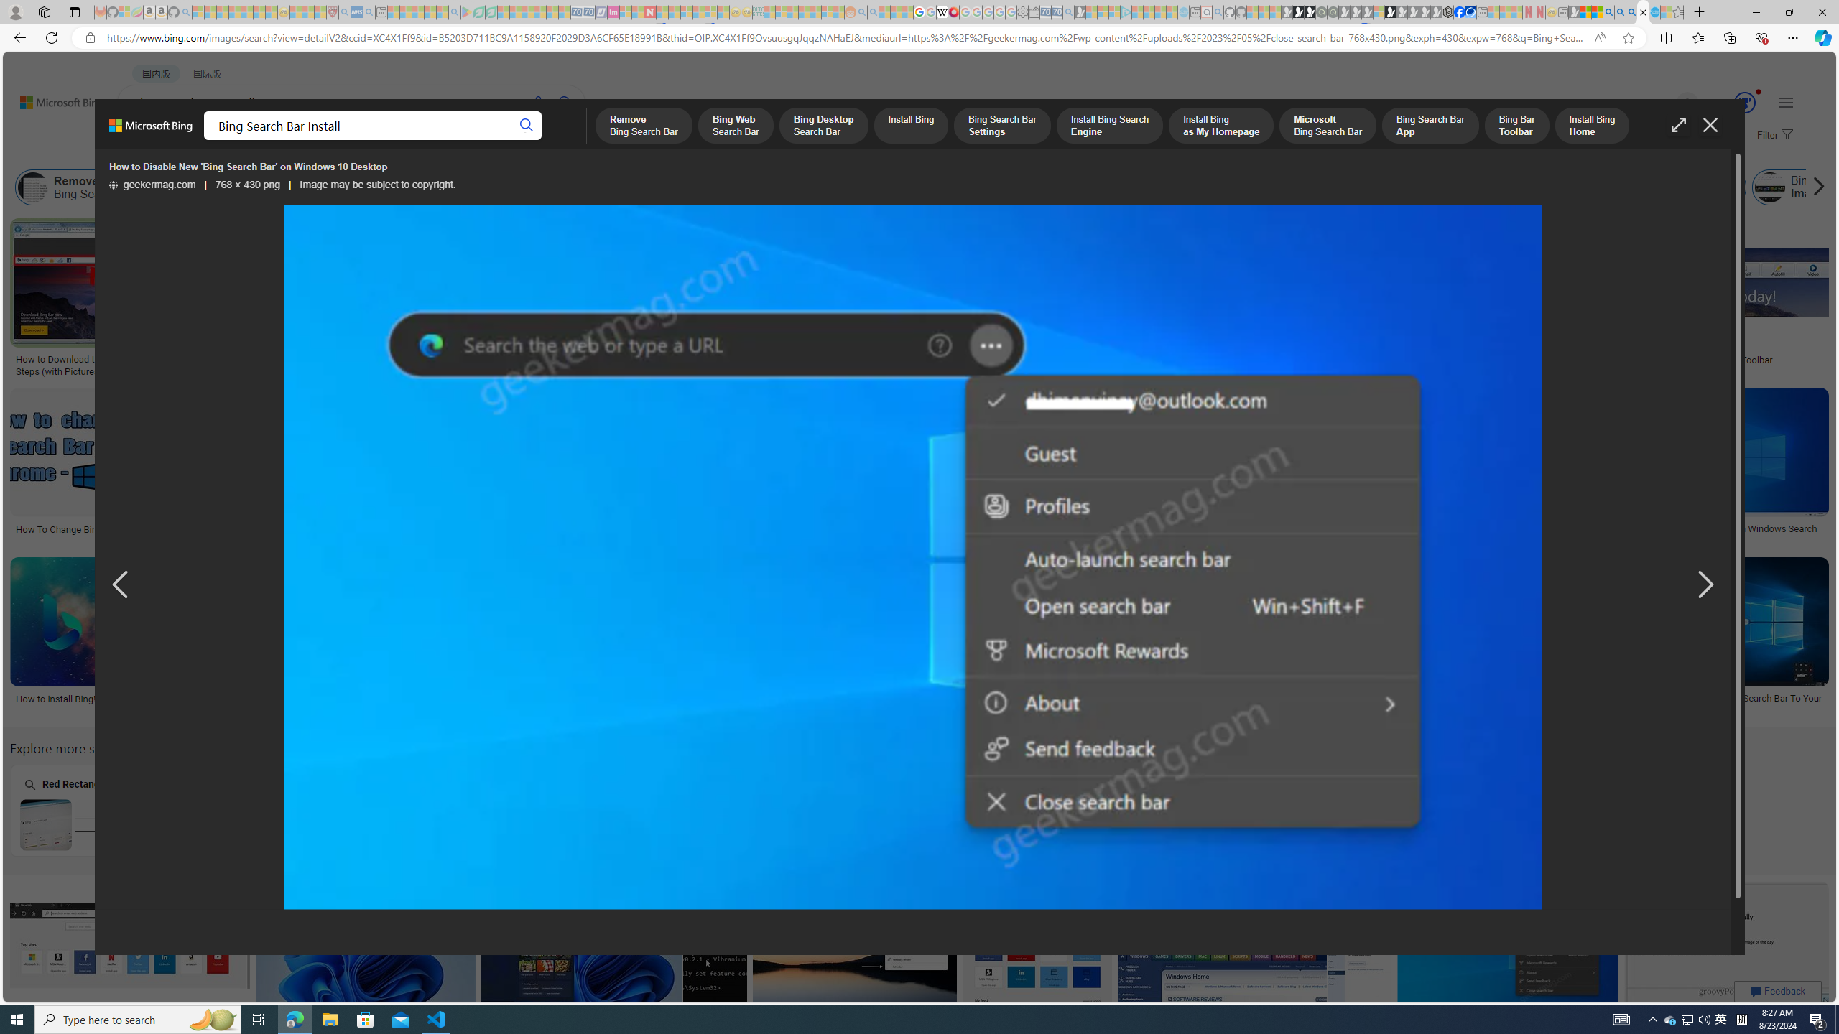 This screenshot has height=1034, width=1839. What do you see at coordinates (890, 269) in the screenshot?
I see `T-Shirts` at bounding box center [890, 269].